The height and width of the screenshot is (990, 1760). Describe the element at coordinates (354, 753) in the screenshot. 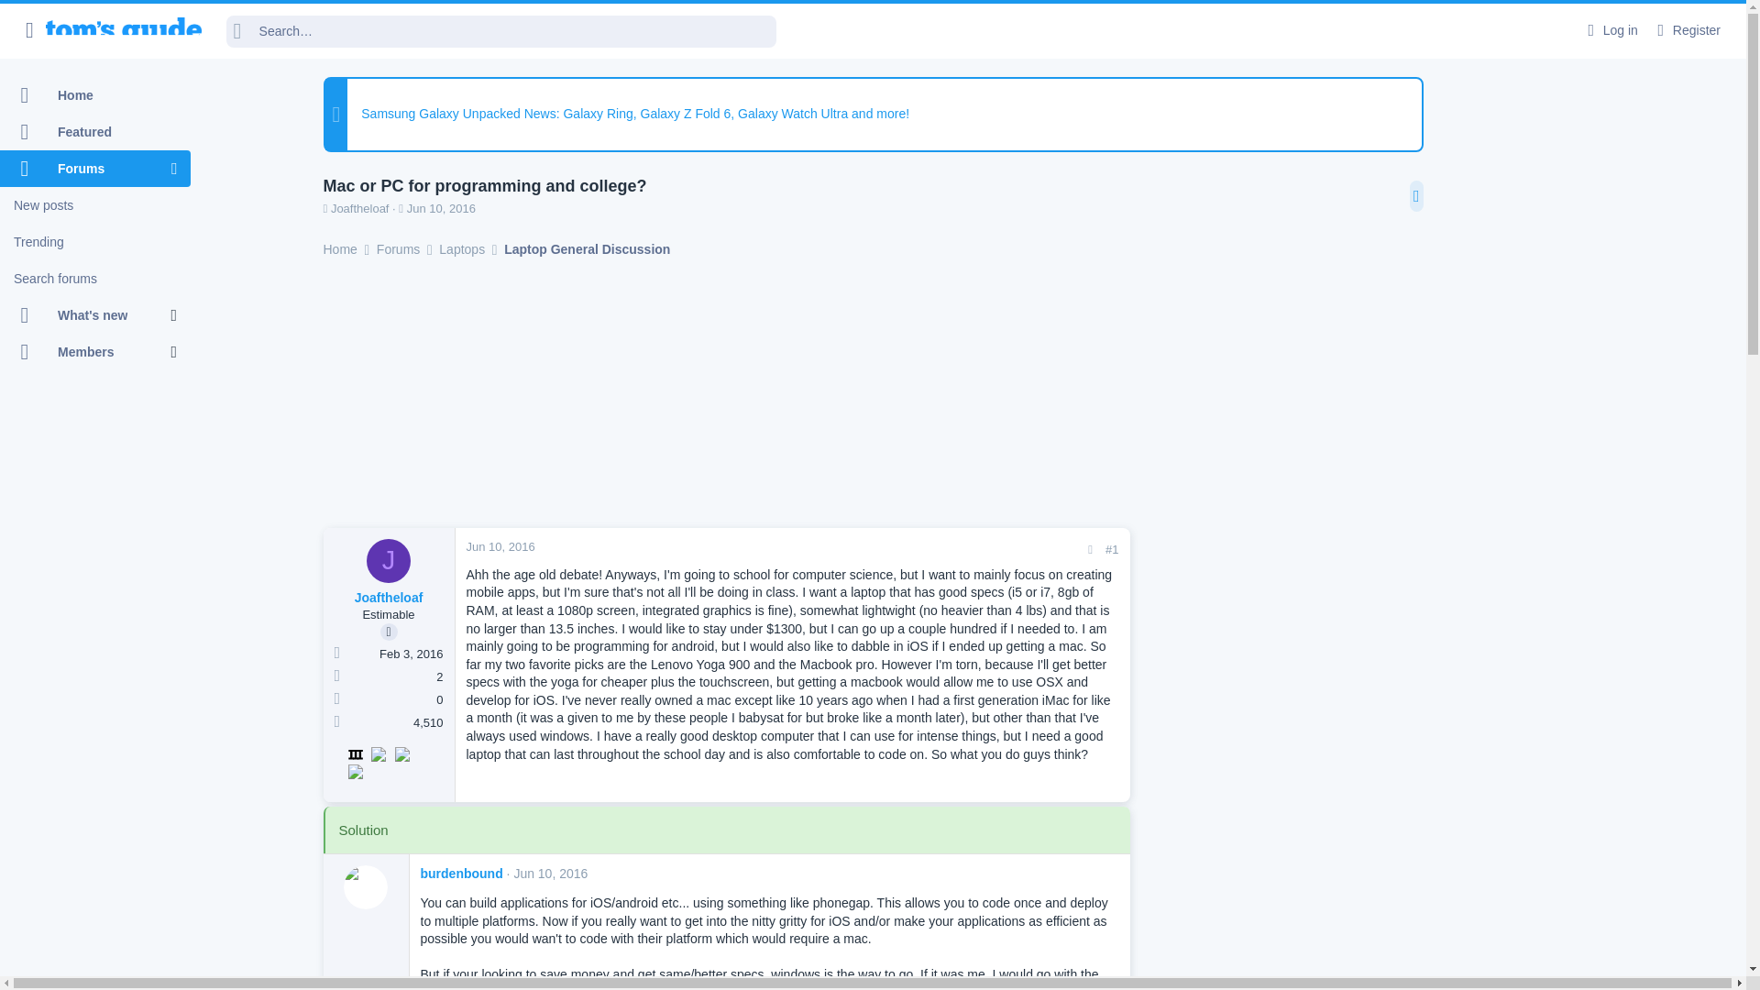

I see `Veteran` at that location.